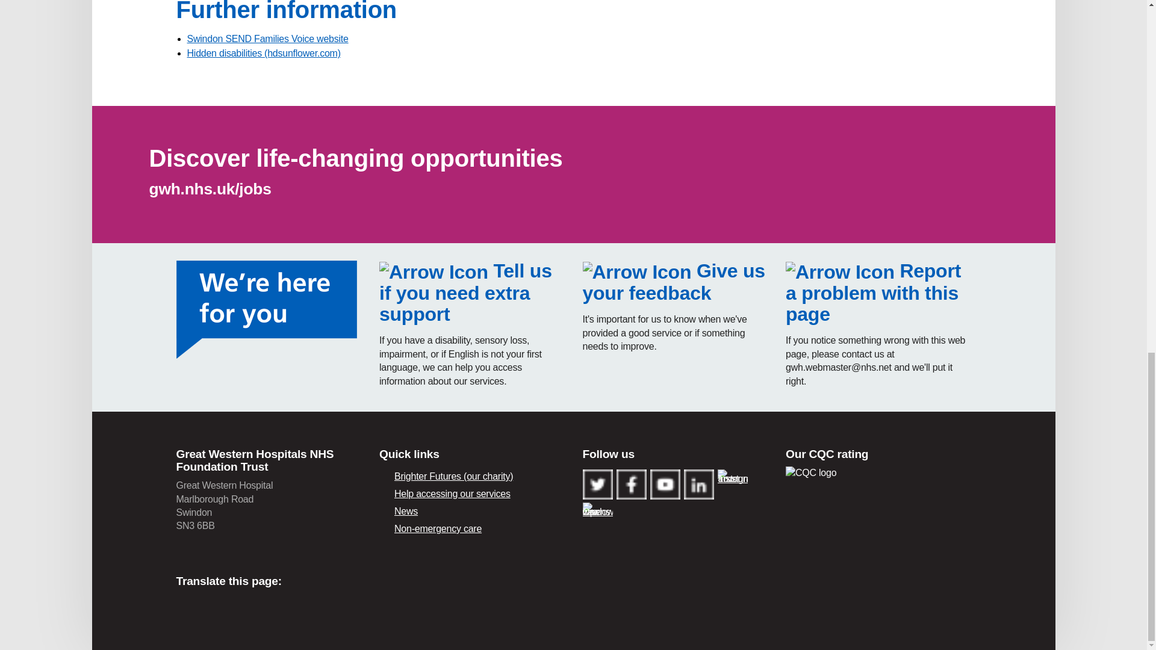 The width and height of the screenshot is (1156, 650). Describe the element at coordinates (465, 292) in the screenshot. I see `Help accessing our services` at that location.